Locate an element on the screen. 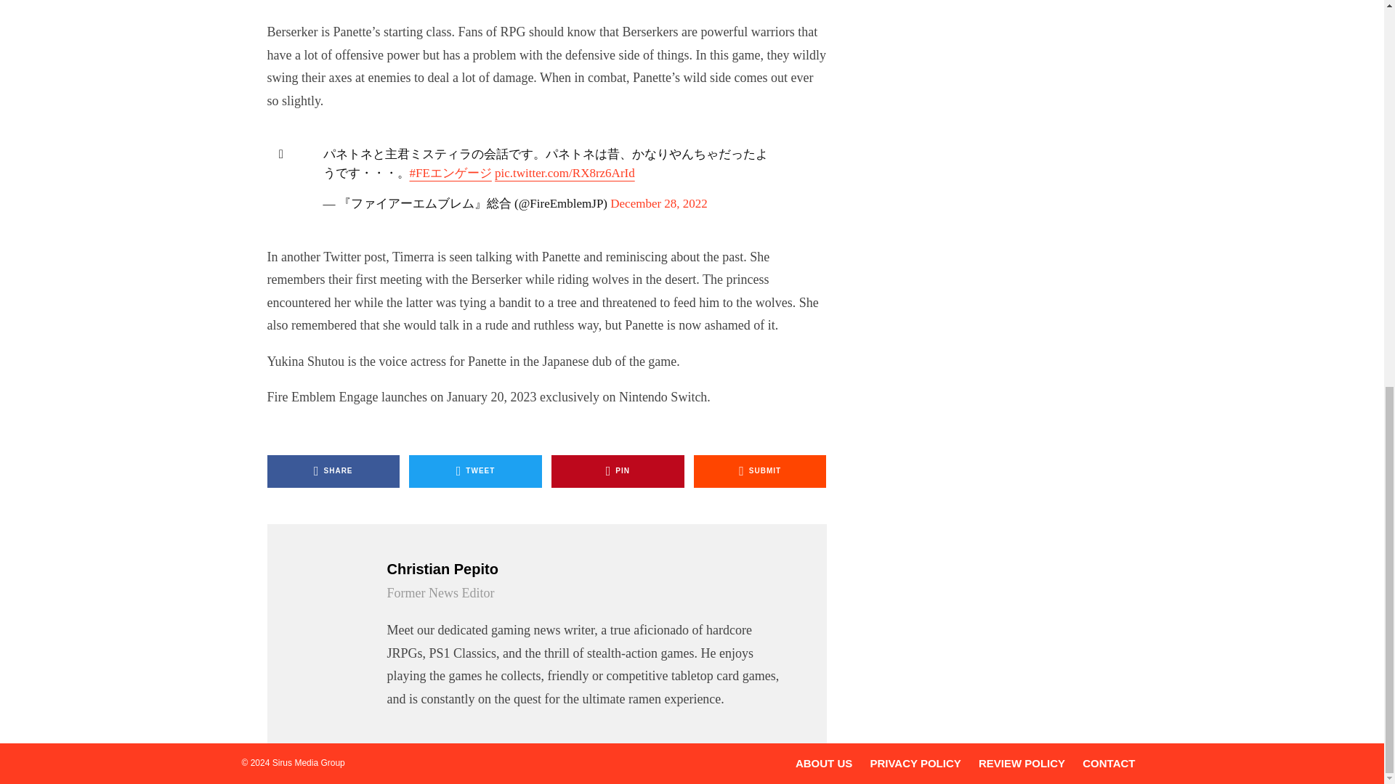 The image size is (1395, 784). CONTACT is located at coordinates (1109, 763).